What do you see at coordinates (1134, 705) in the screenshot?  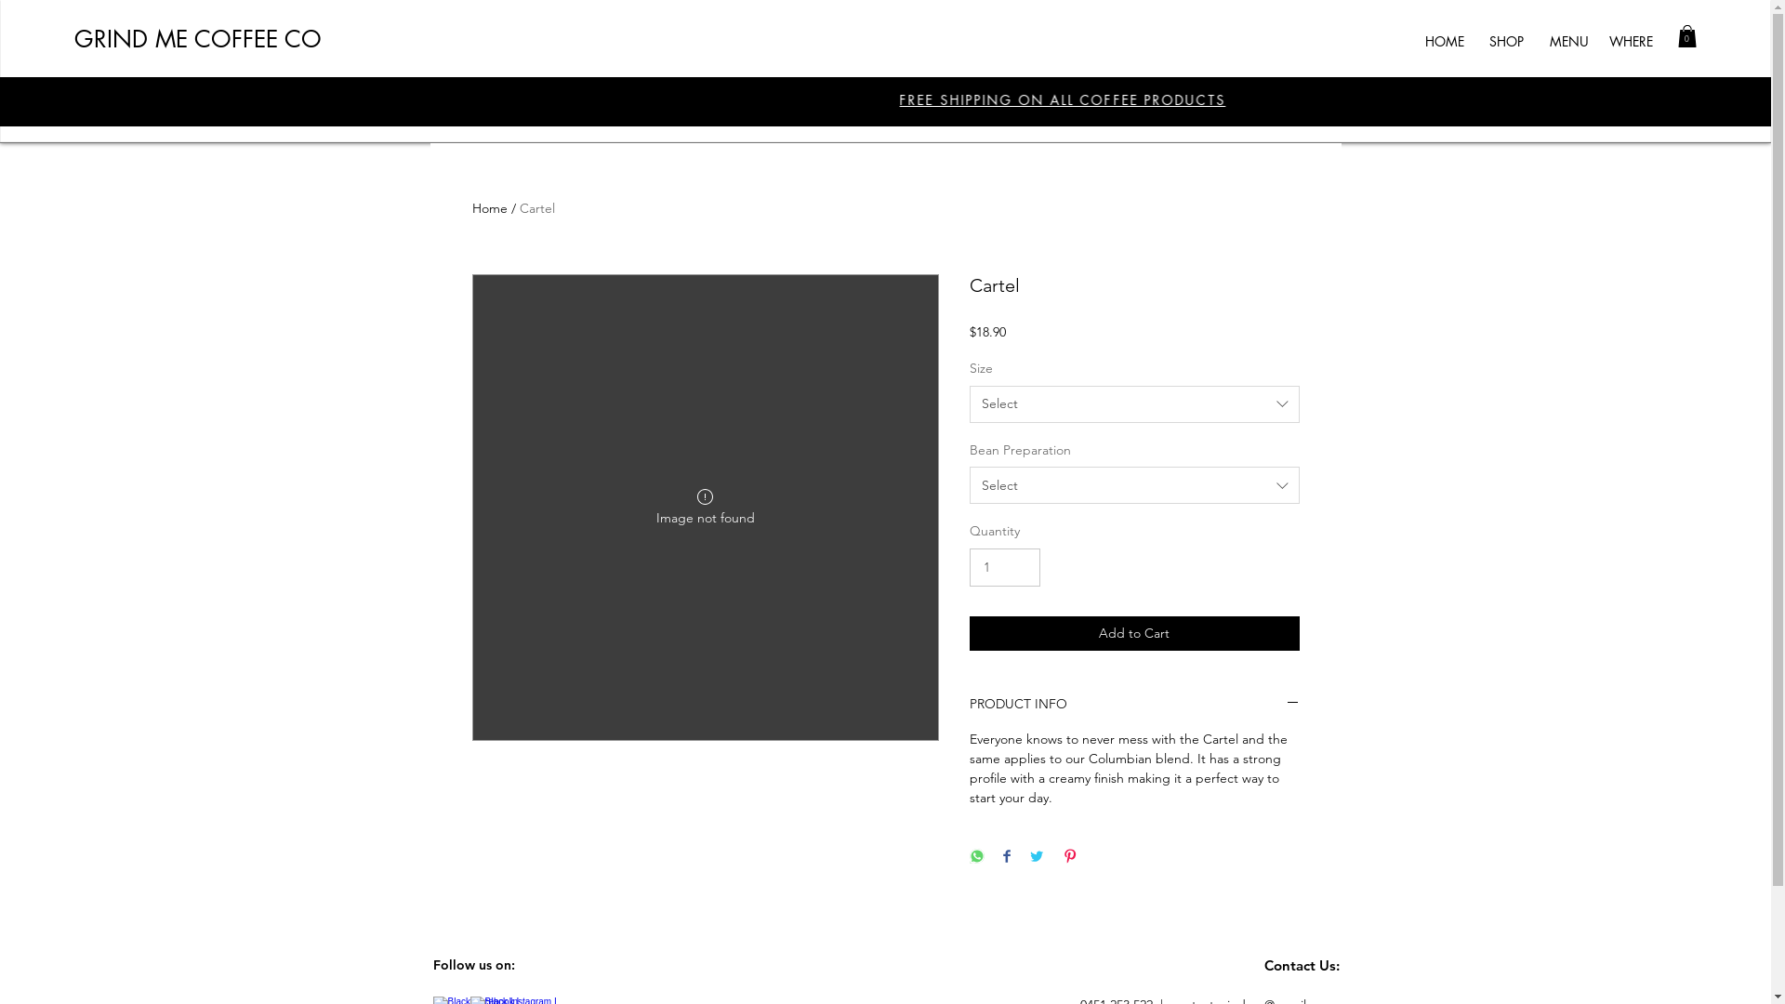 I see `PRODUCT INFO` at bounding box center [1134, 705].